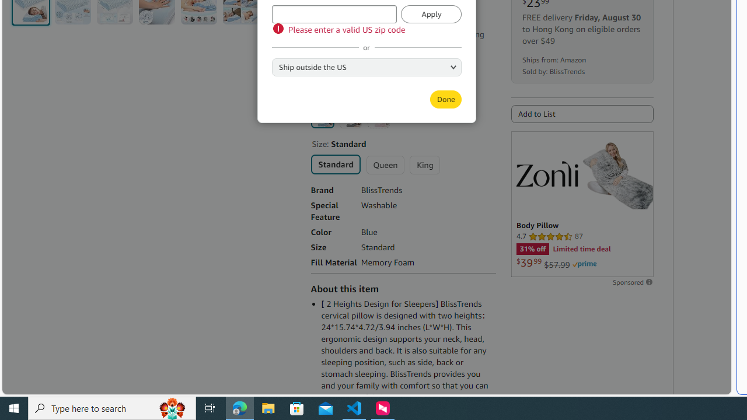  Describe the element at coordinates (424, 164) in the screenshot. I see `King` at that location.